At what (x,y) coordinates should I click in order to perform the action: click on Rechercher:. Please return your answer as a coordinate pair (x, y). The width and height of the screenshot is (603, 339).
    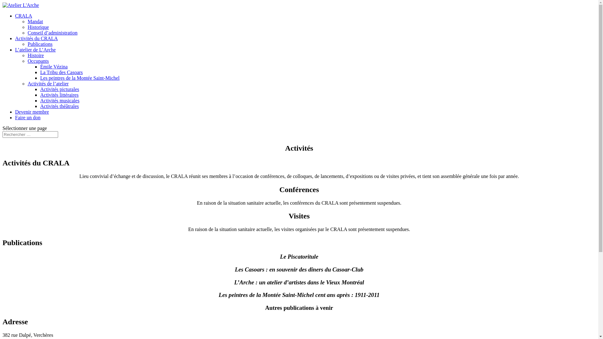
    Looking at the image, I should click on (30, 134).